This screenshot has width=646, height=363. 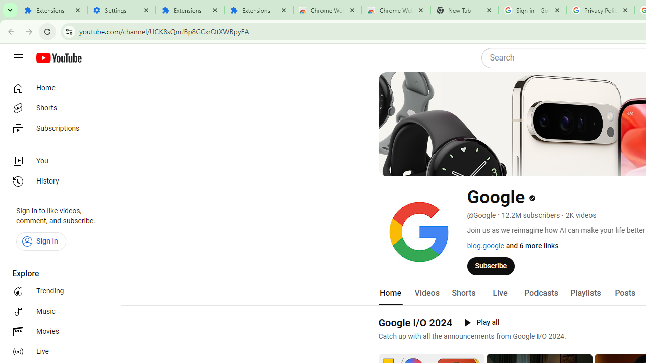 I want to click on New Tab, so click(x=464, y=10).